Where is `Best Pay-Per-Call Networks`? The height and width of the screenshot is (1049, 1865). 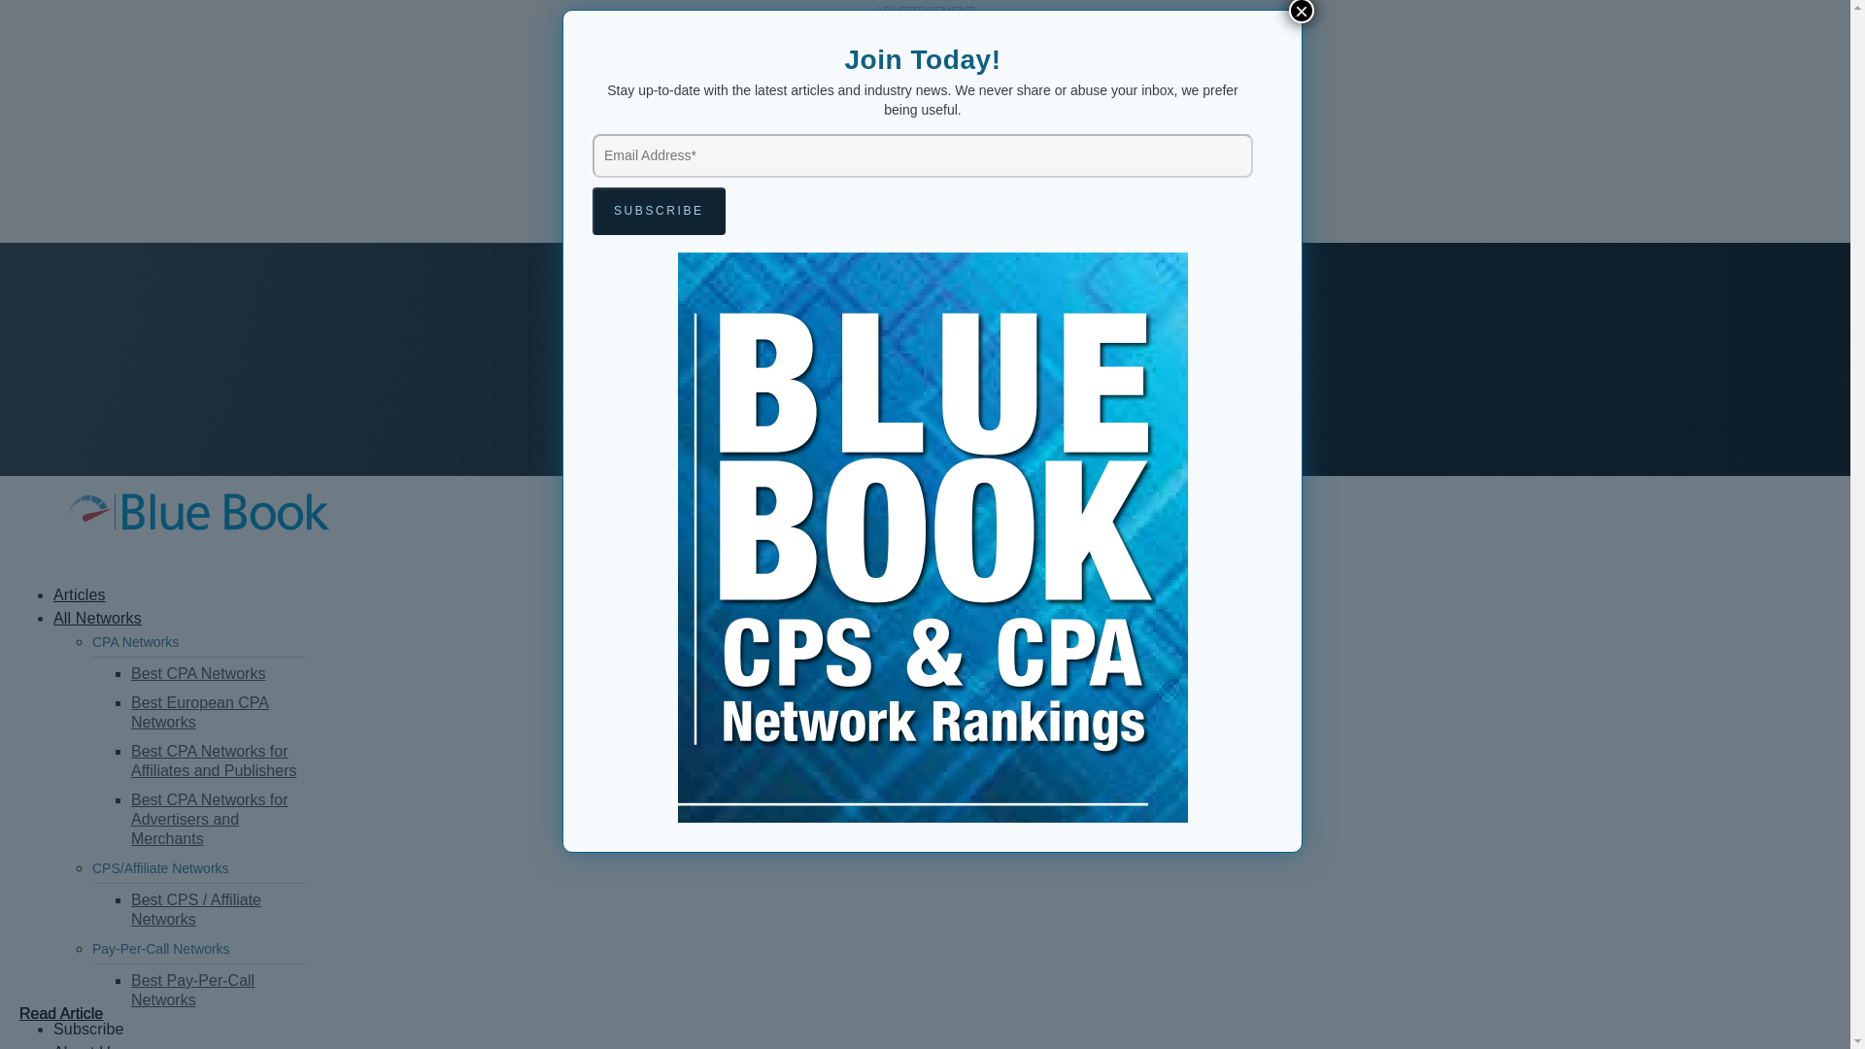
Best Pay-Per-Call Networks is located at coordinates (218, 993).